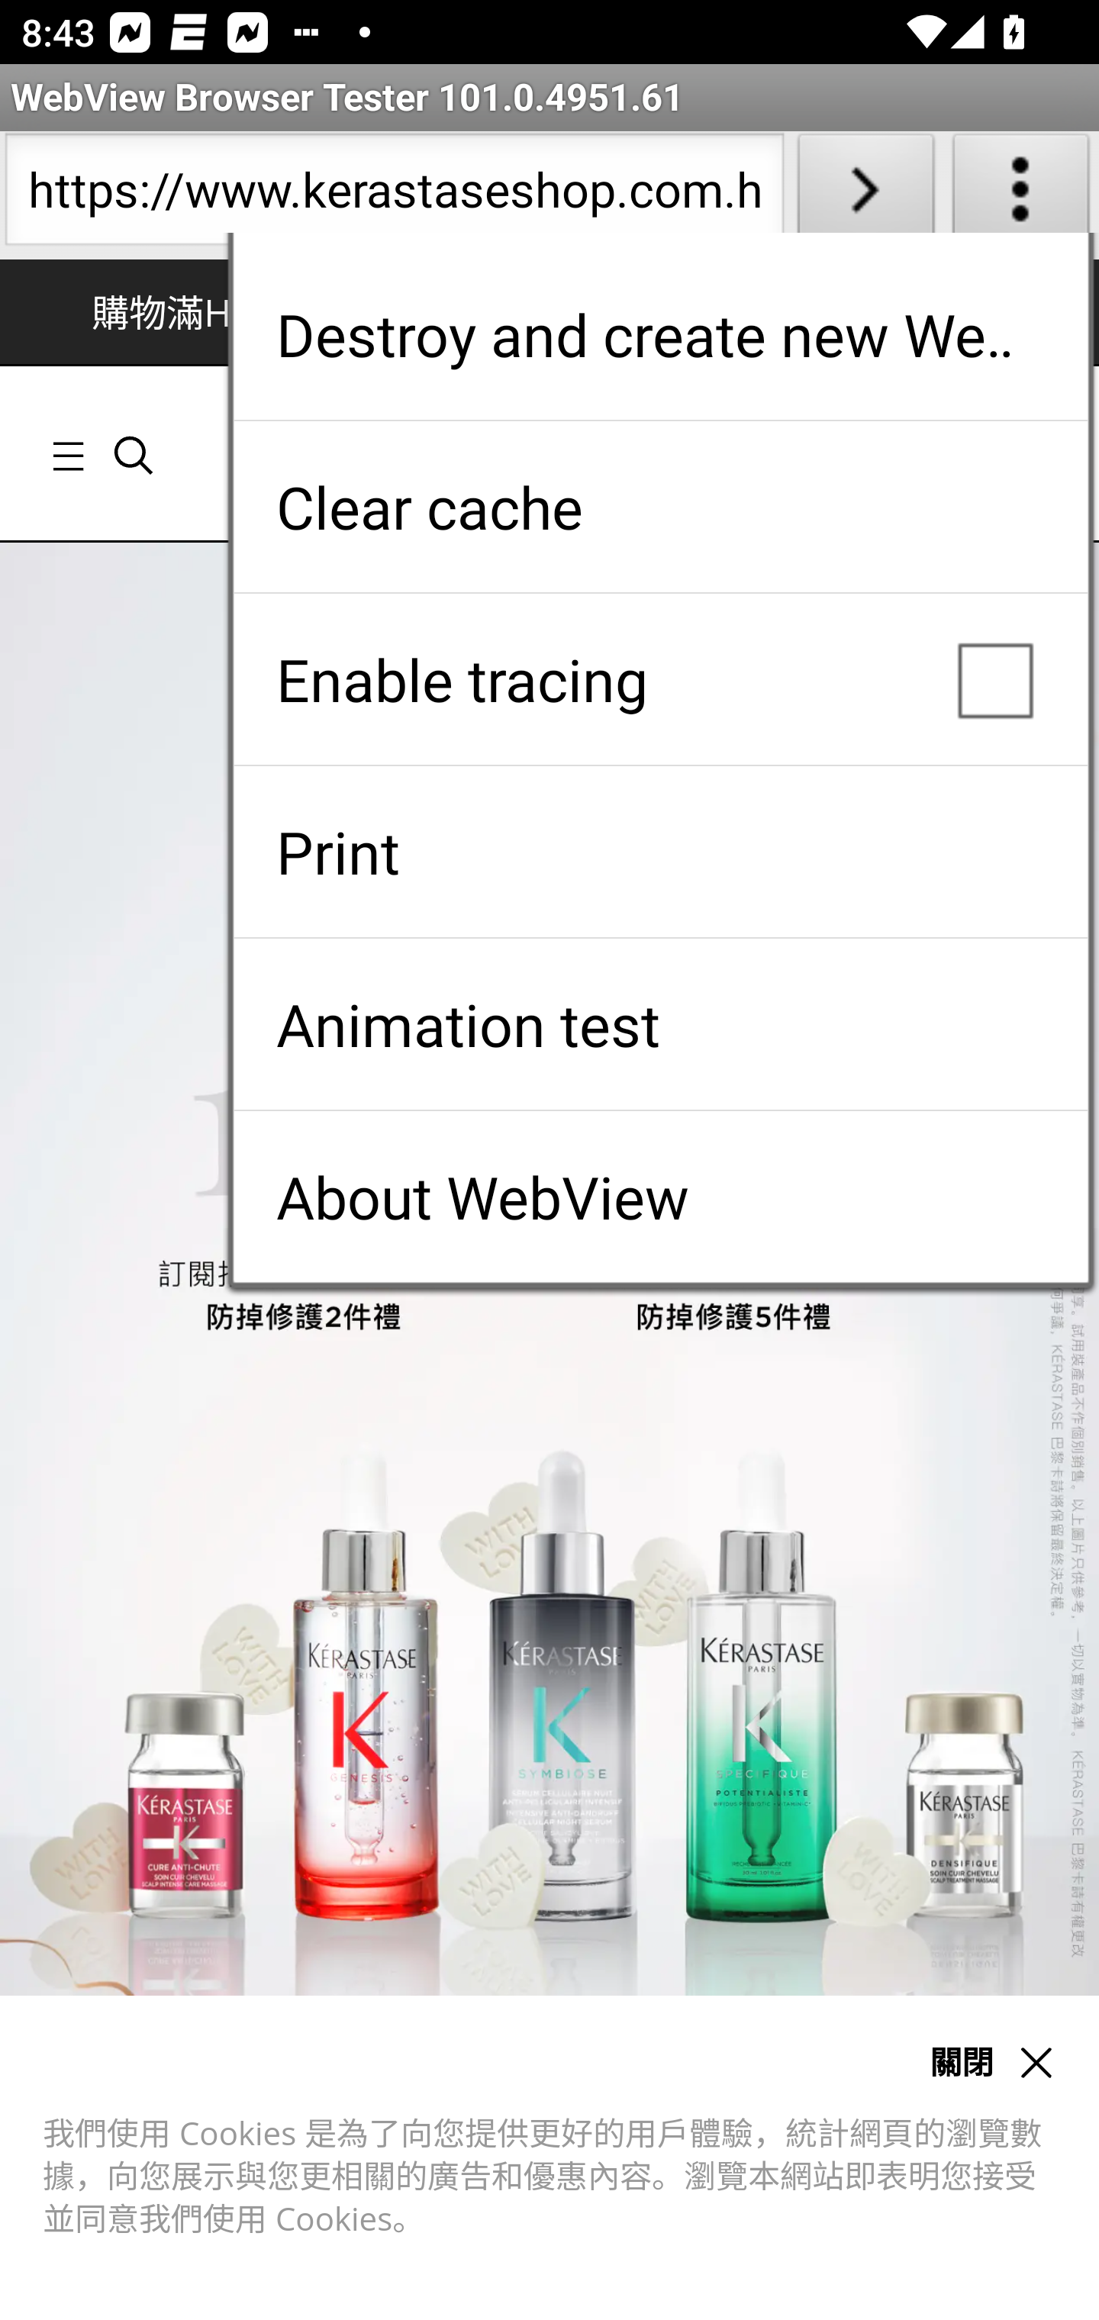 This screenshot has height=2320, width=1099. Describe the element at coordinates (660, 852) in the screenshot. I see `Print` at that location.